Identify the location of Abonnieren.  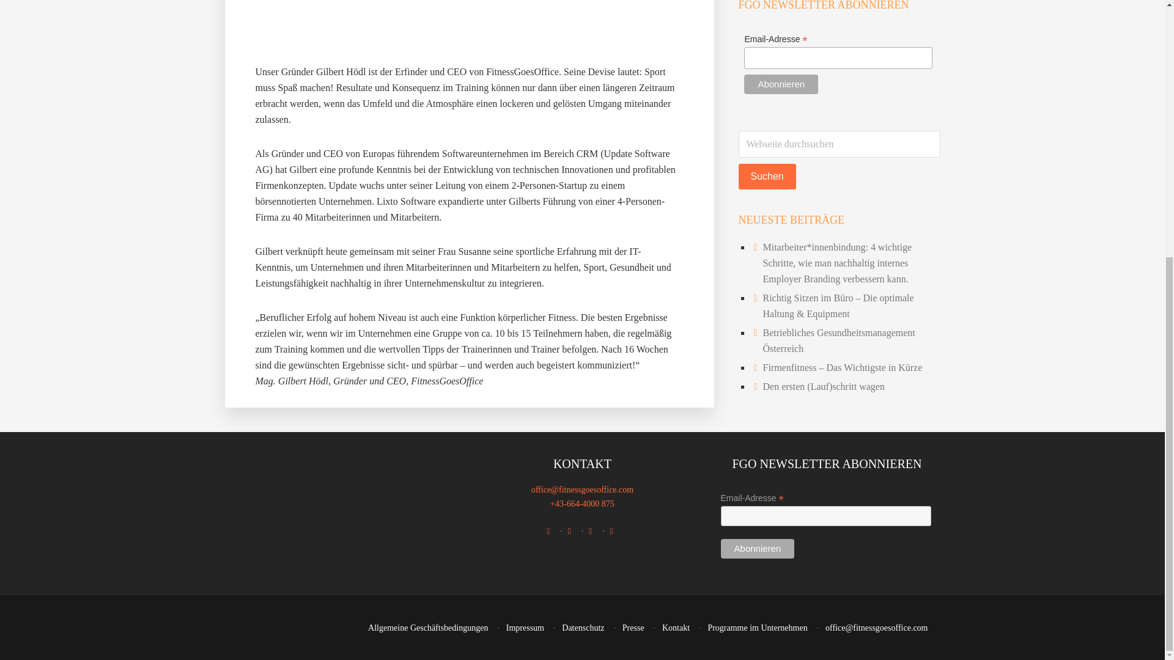
(757, 549).